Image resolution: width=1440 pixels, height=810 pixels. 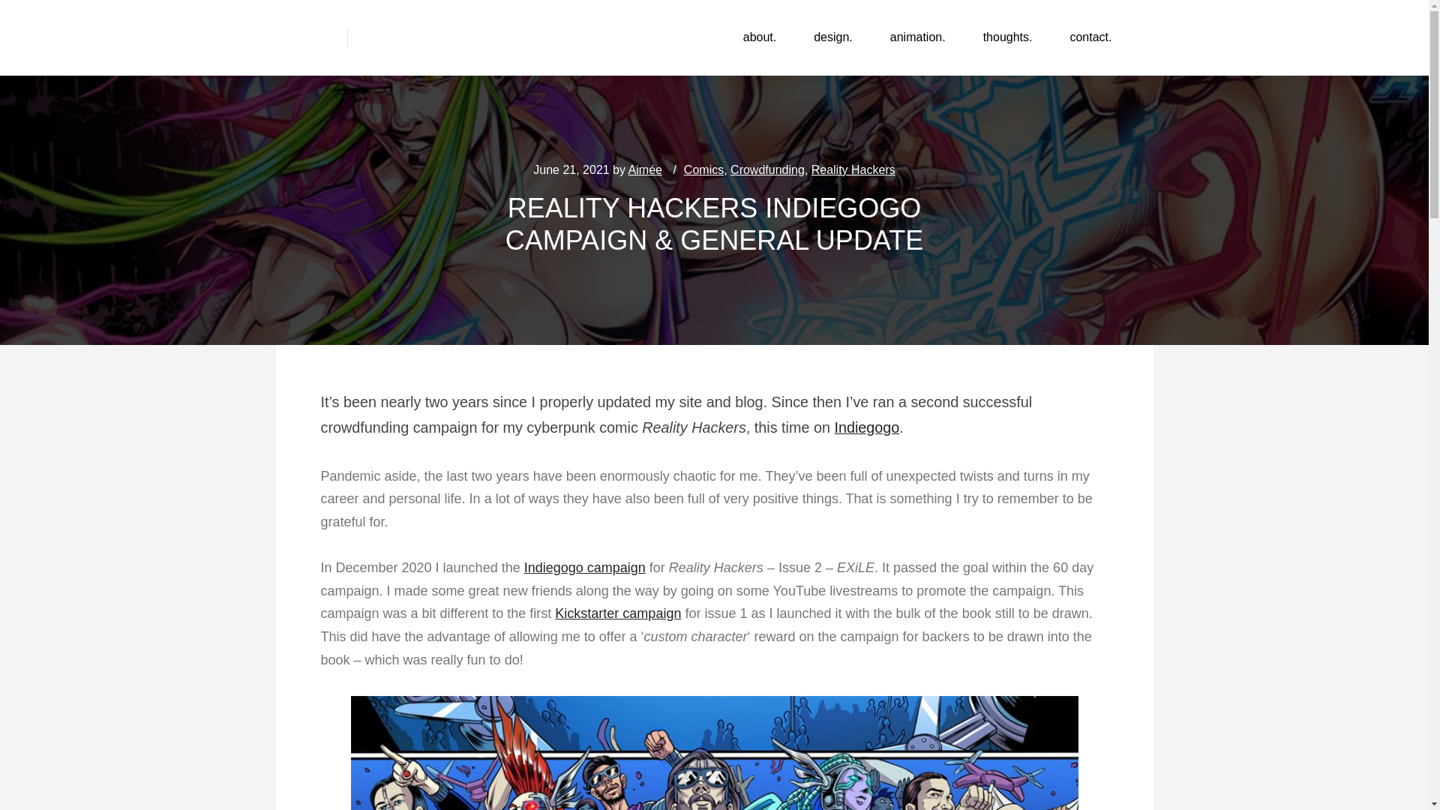 I want to click on Reality Hackers, so click(x=853, y=169).